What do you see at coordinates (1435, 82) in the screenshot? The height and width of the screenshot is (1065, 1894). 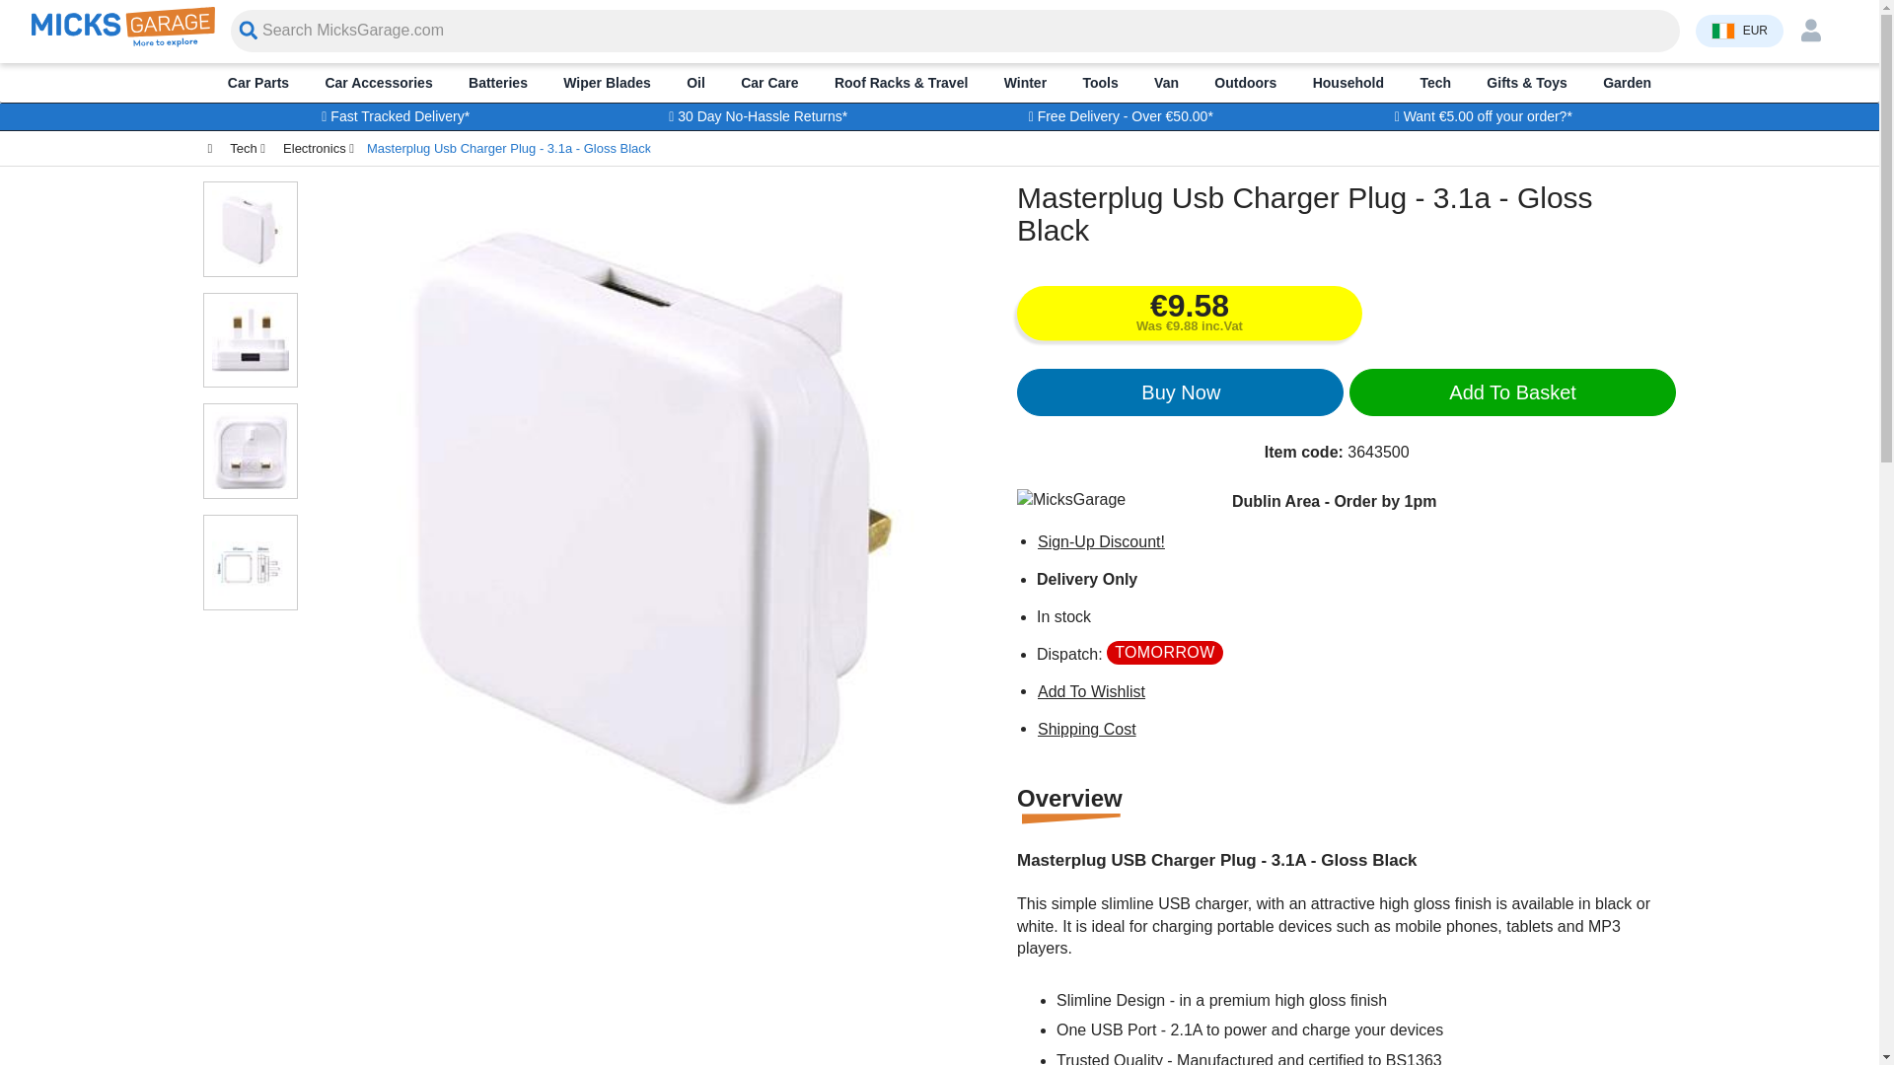 I see `Tech` at bounding box center [1435, 82].